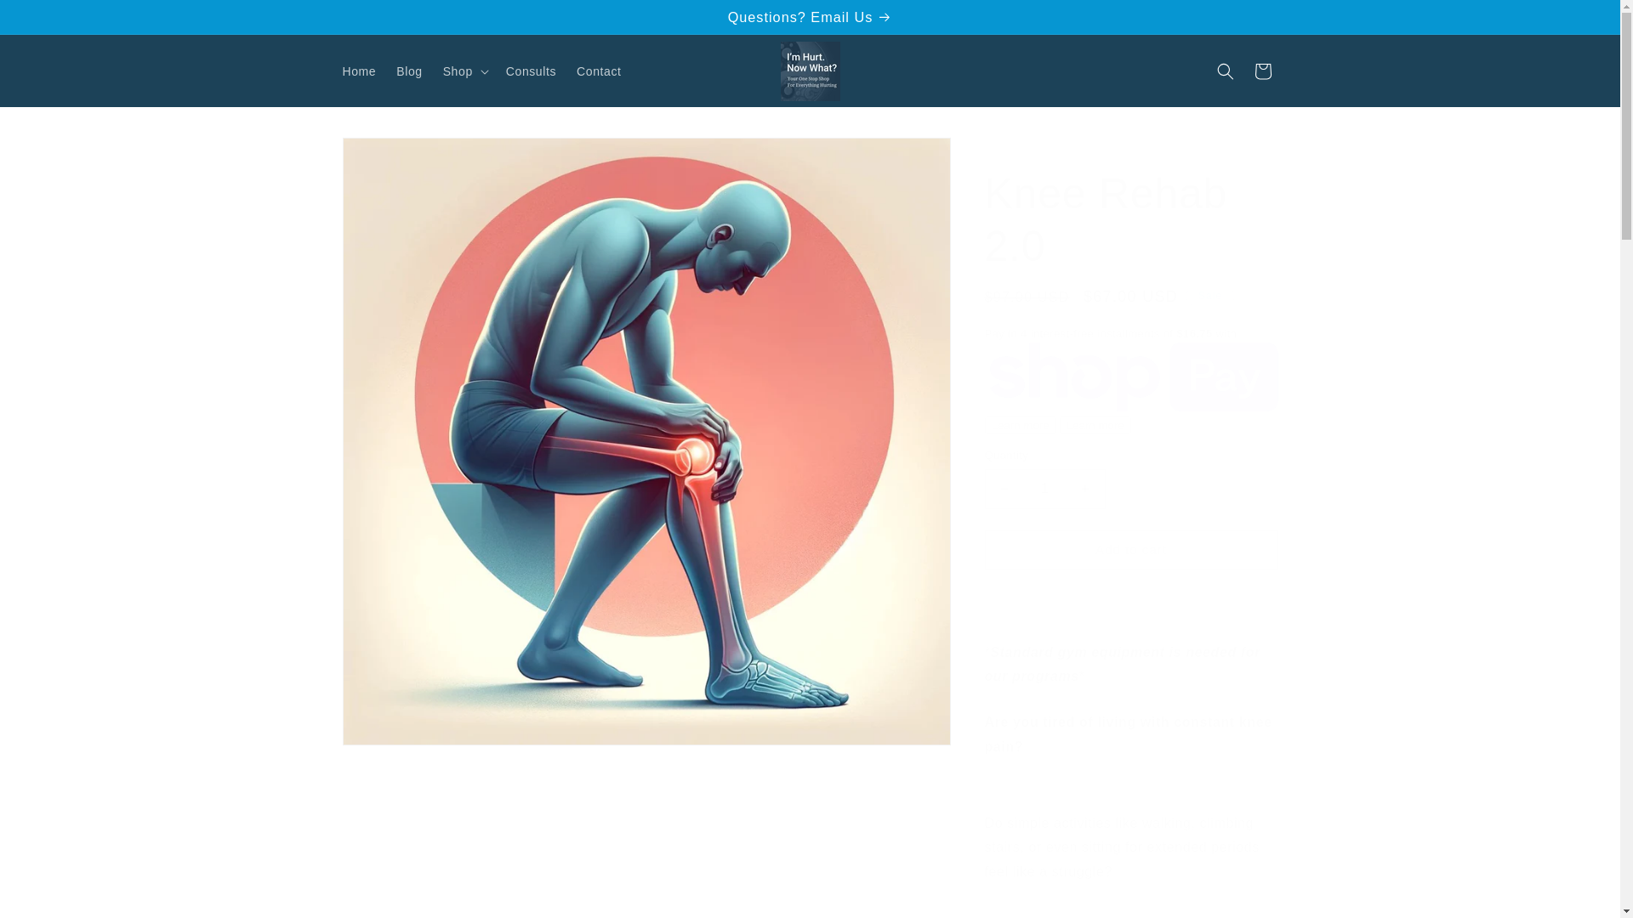  What do you see at coordinates (1261, 71) in the screenshot?
I see `Cart` at bounding box center [1261, 71].